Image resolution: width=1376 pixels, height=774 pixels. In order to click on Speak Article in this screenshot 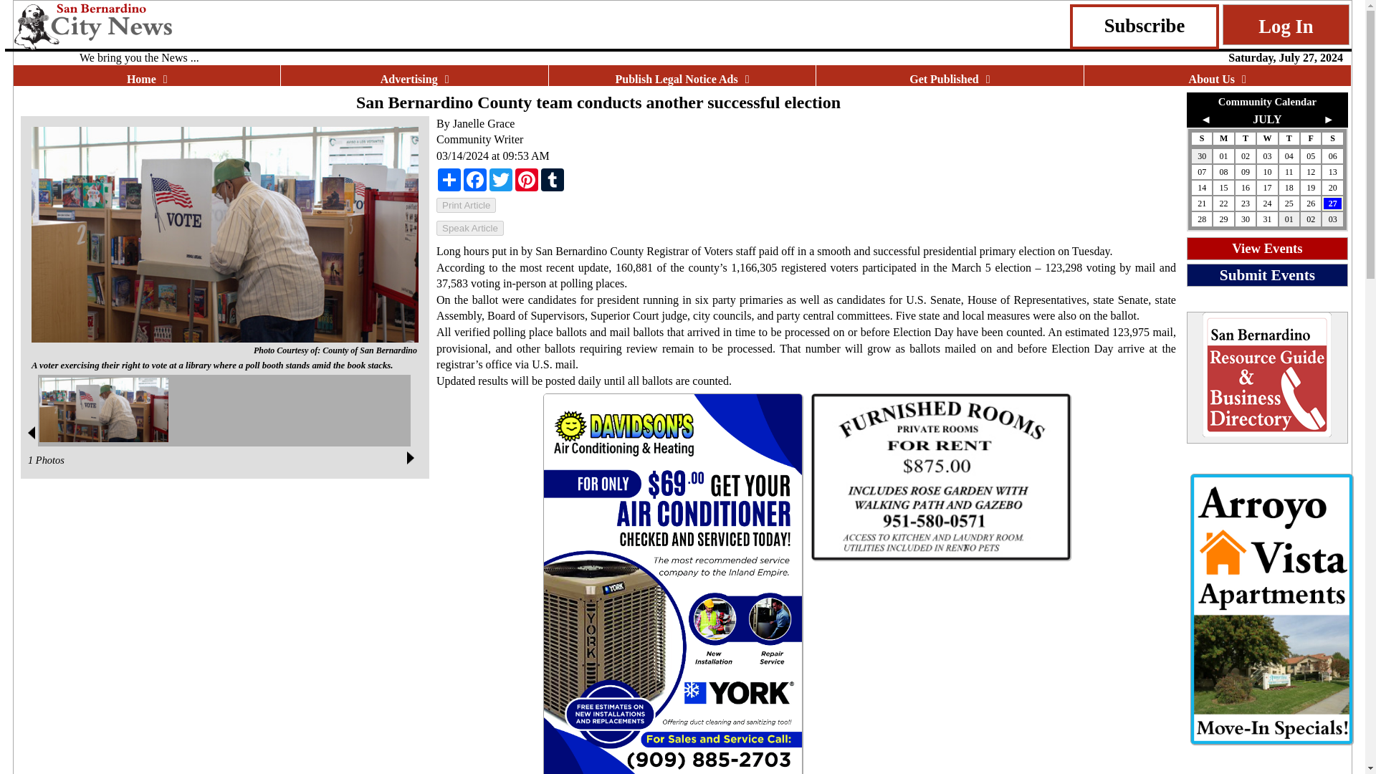, I will do `click(469, 228)`.